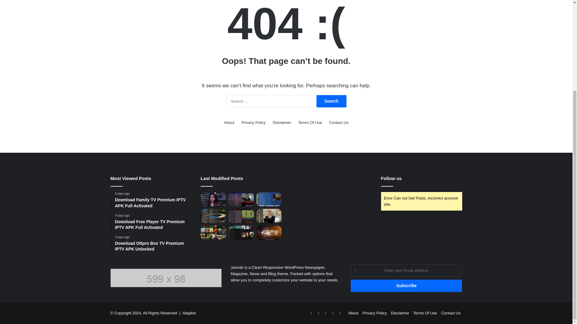 This screenshot has height=324, width=577. Describe the element at coordinates (331, 101) in the screenshot. I see `Privacy Policy` at that location.